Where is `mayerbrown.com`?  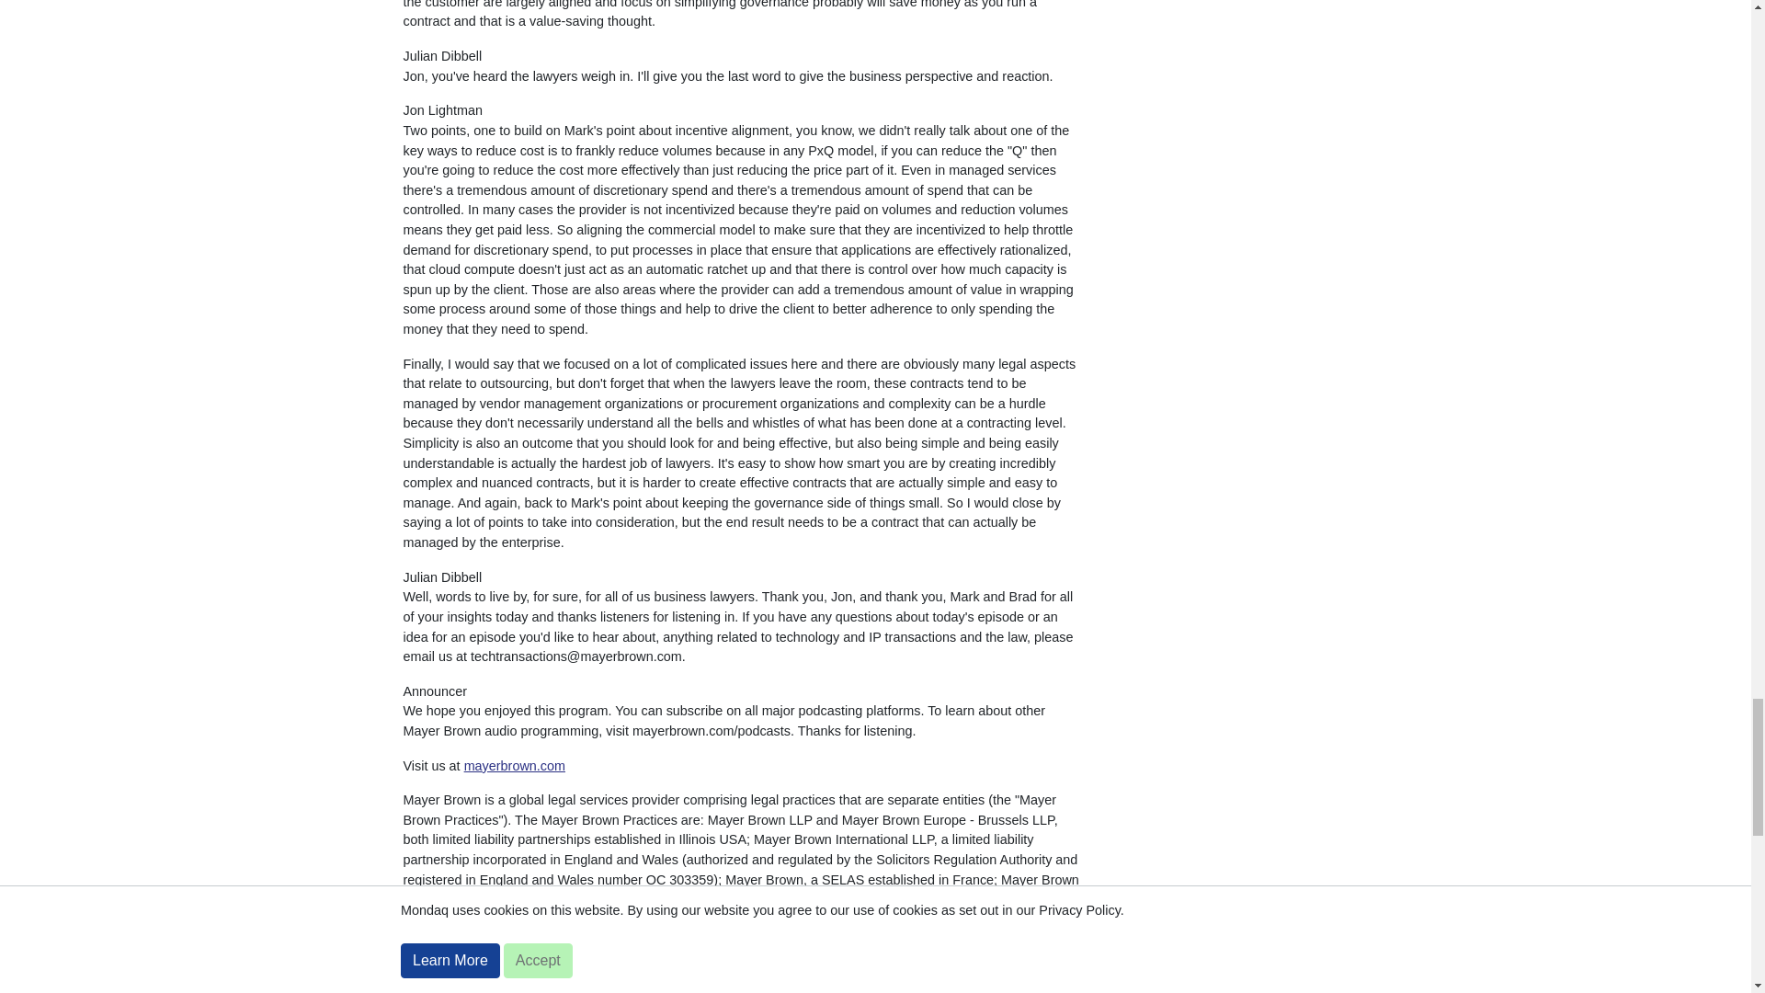 mayerbrown.com is located at coordinates (514, 766).